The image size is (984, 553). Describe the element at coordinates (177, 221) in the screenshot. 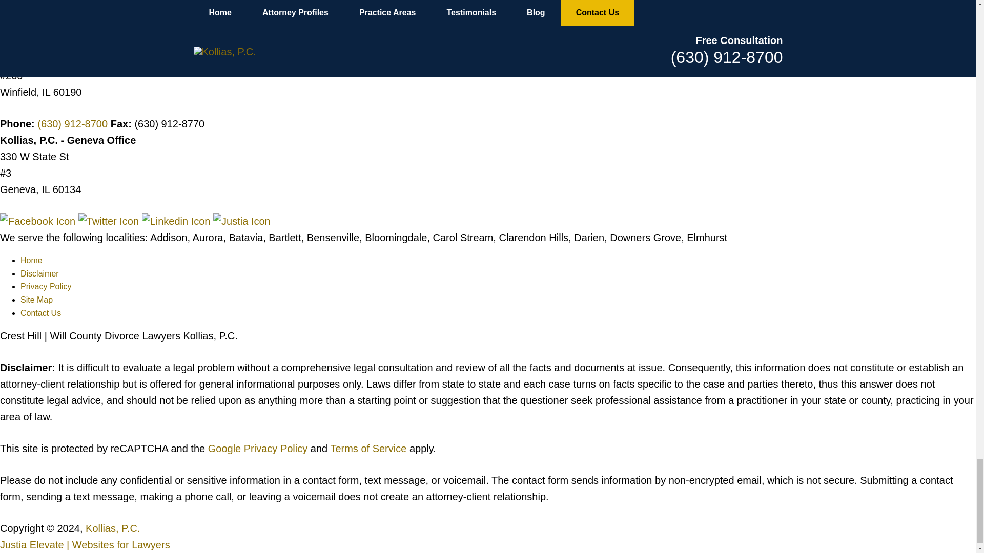

I see `Linkedin` at that location.